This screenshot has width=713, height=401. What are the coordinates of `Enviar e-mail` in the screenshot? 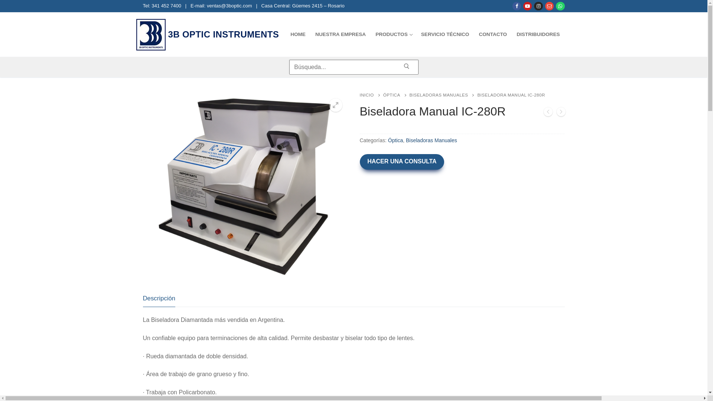 It's located at (550, 6).